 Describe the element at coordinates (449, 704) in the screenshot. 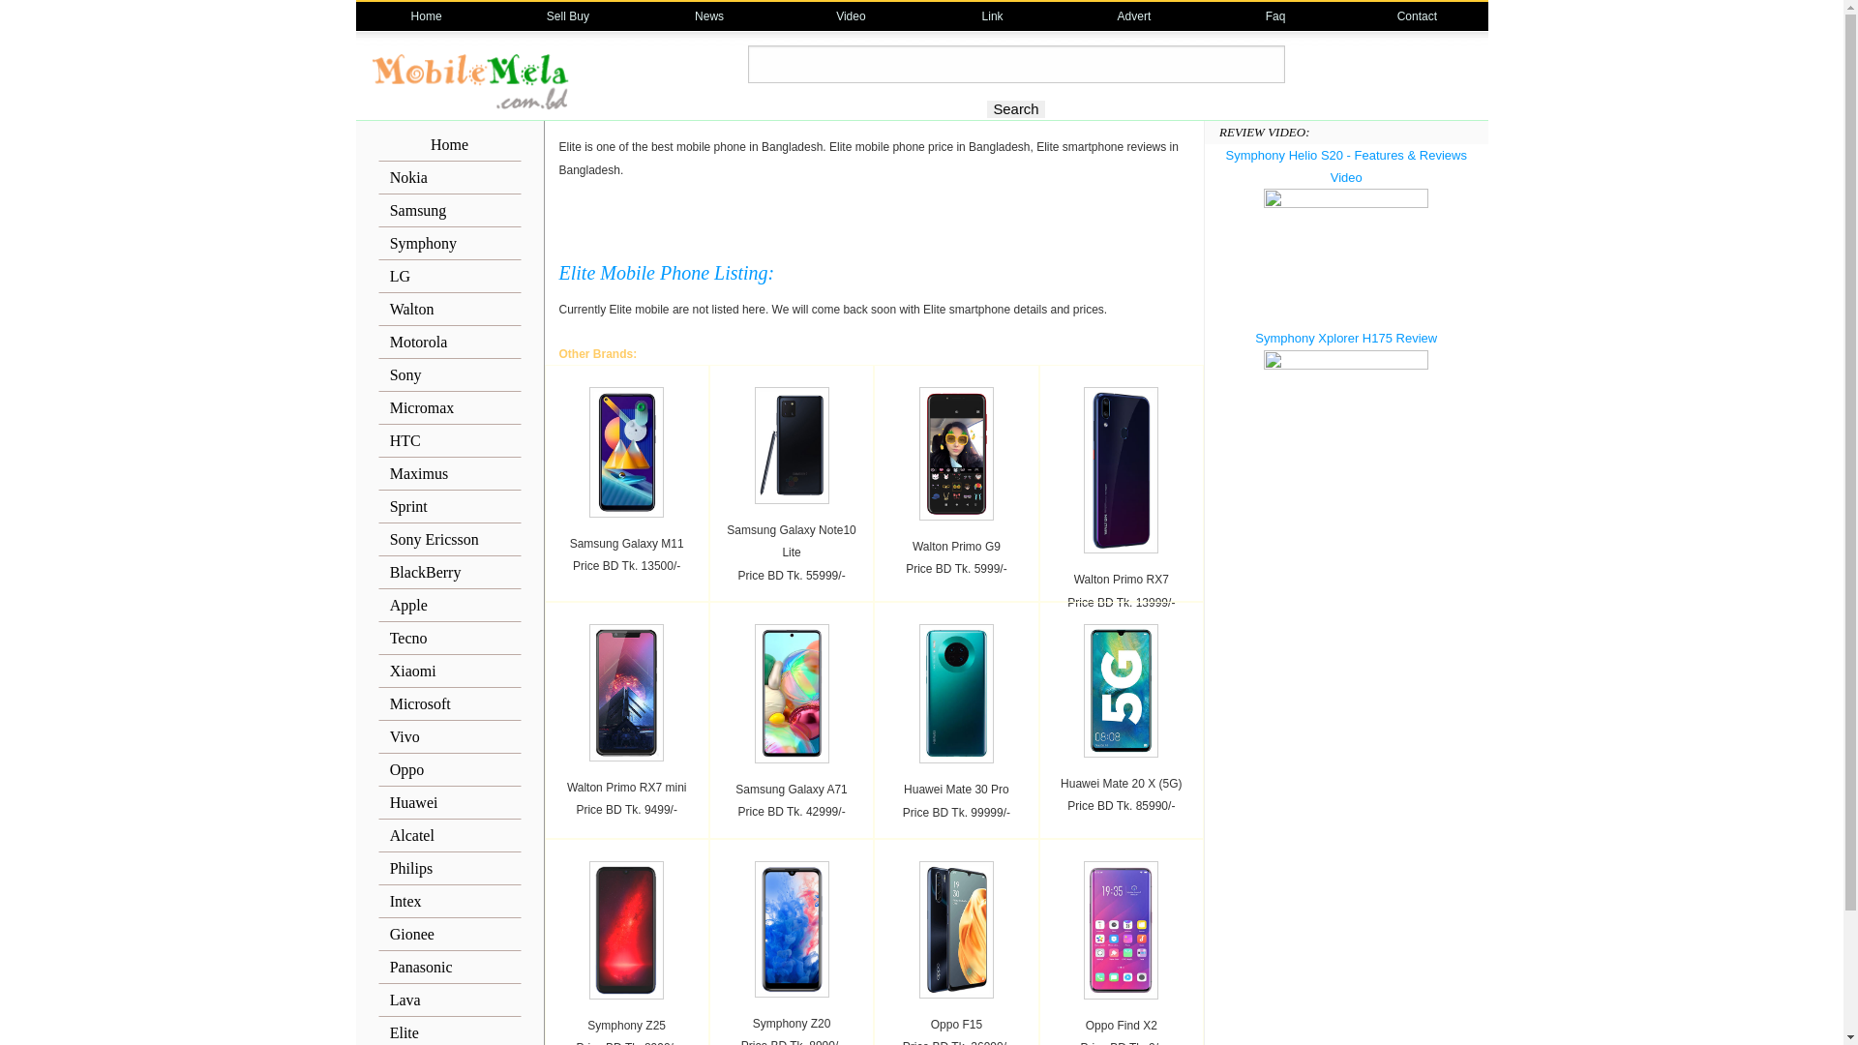

I see `Microsoft` at that location.